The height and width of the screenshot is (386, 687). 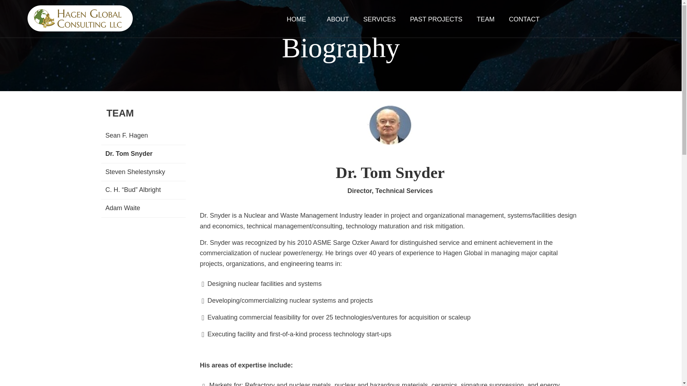 I want to click on Dr. Tom Snyder, so click(x=390, y=125).